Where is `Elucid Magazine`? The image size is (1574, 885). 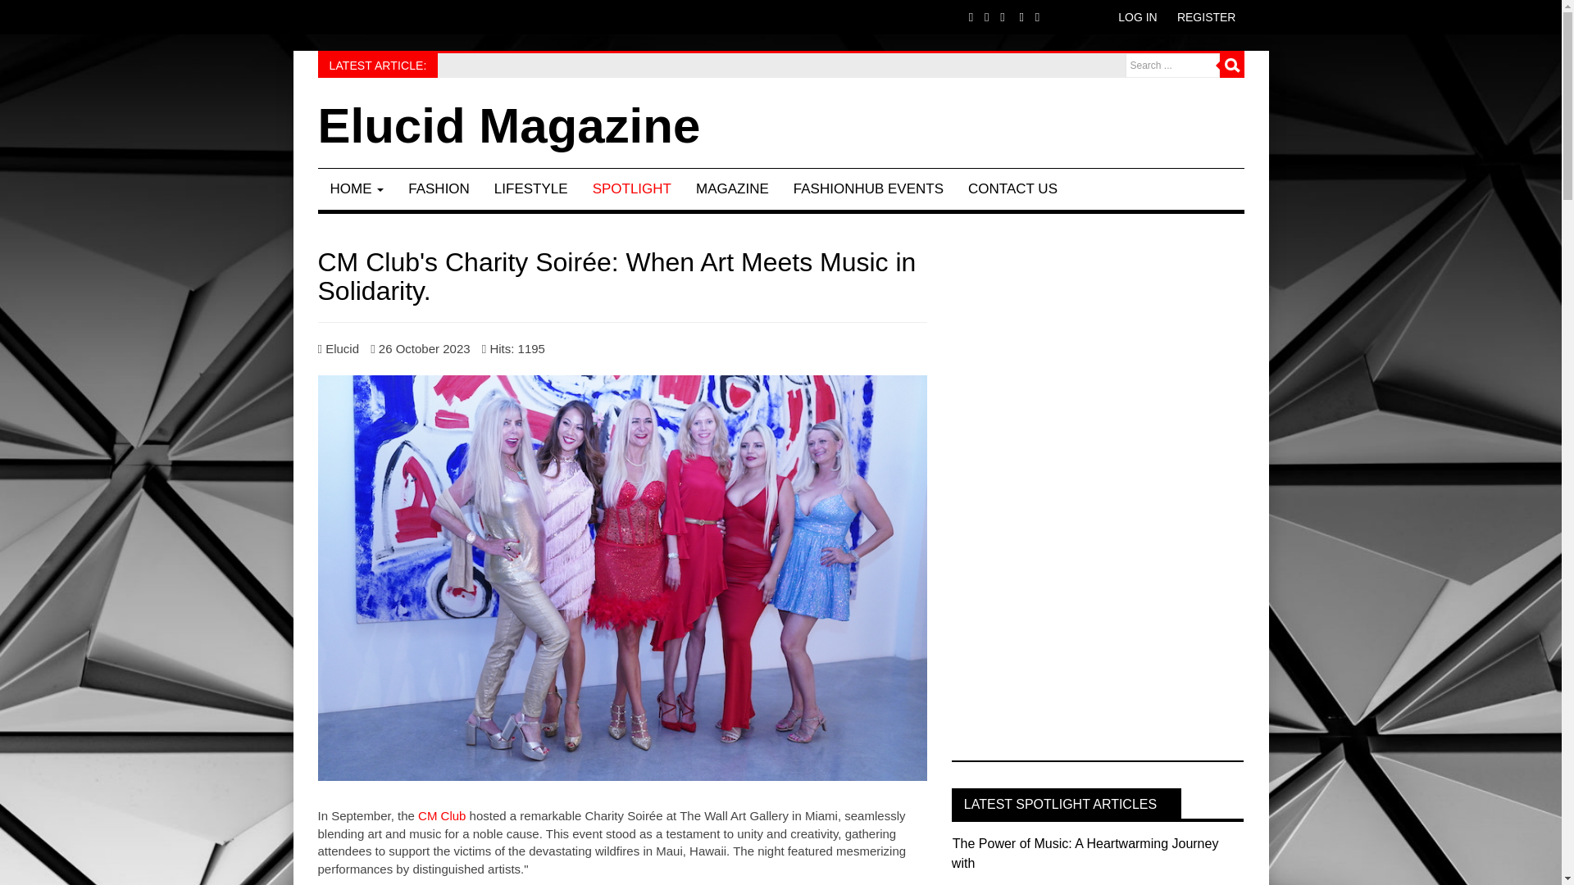 Elucid Magazine is located at coordinates (508, 126).